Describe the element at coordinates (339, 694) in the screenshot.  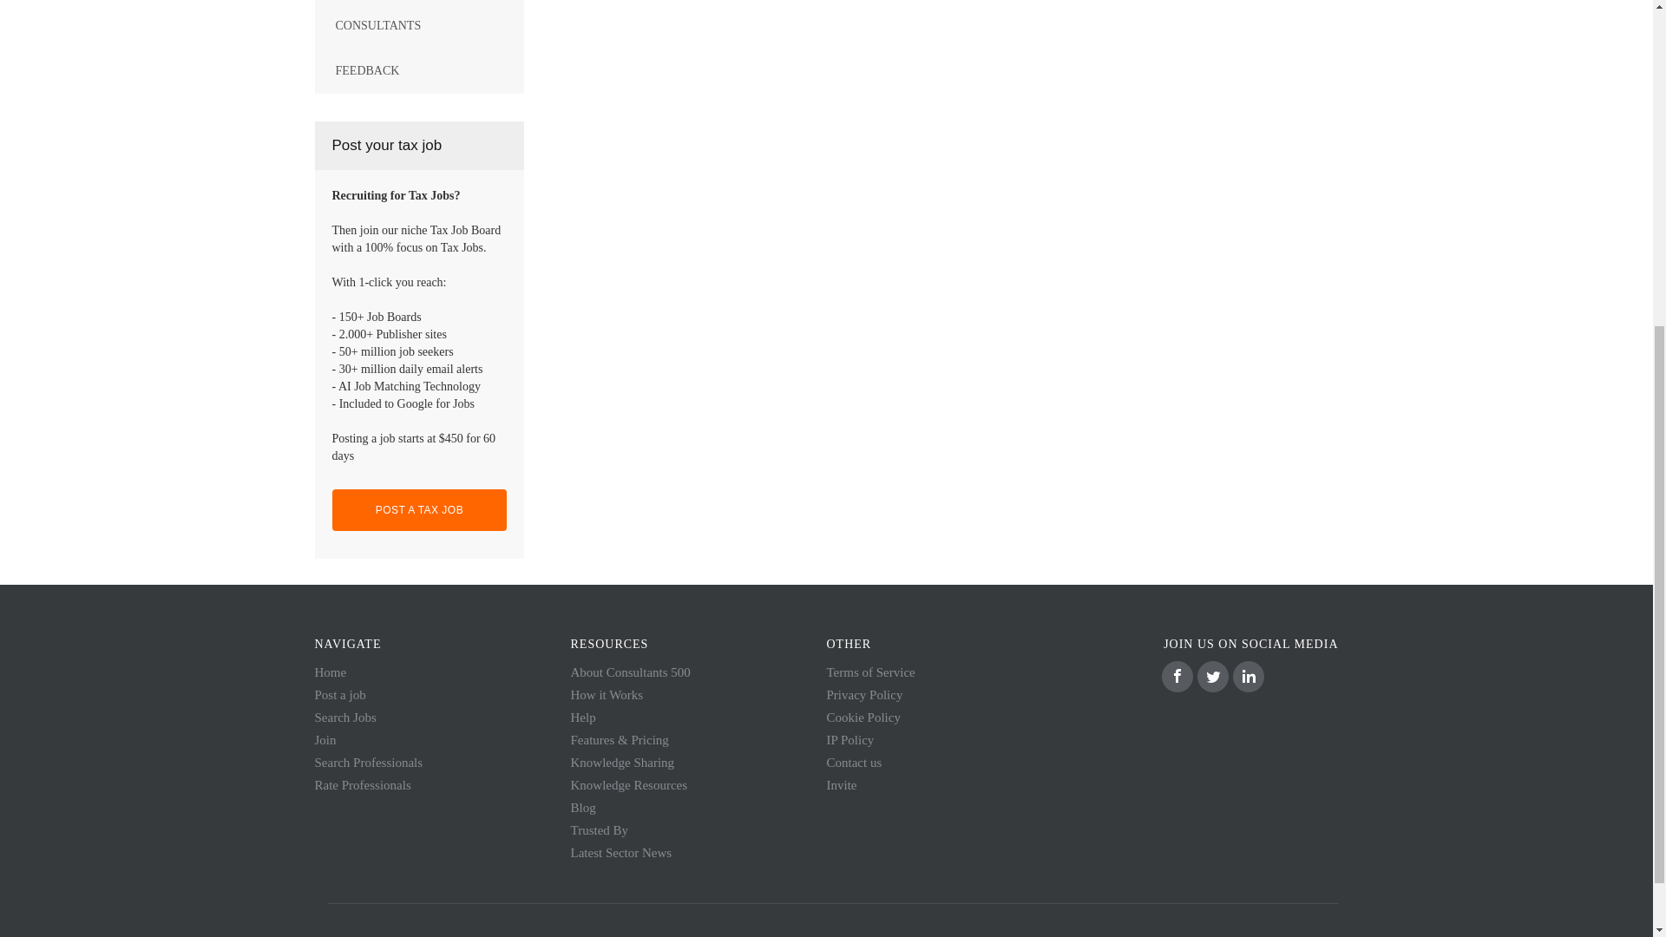
I see `Post a job` at that location.